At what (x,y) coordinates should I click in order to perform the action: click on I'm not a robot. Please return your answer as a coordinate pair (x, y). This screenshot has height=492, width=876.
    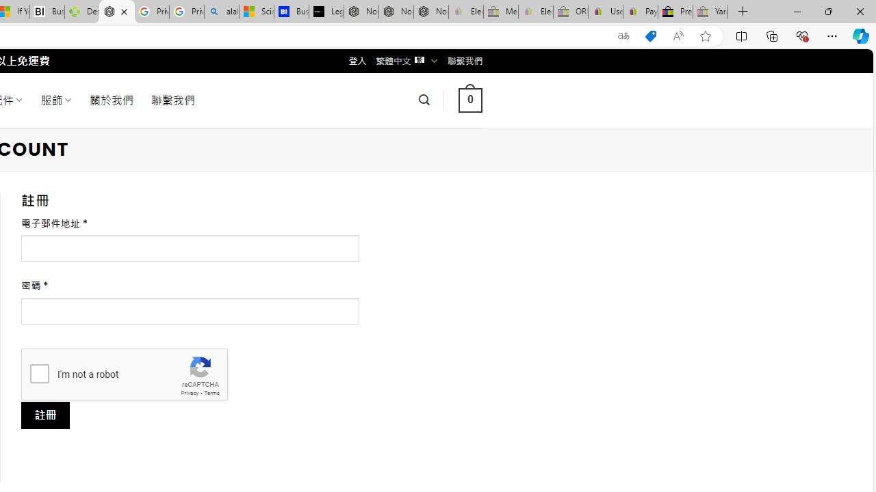
    Looking at the image, I should click on (39, 373).